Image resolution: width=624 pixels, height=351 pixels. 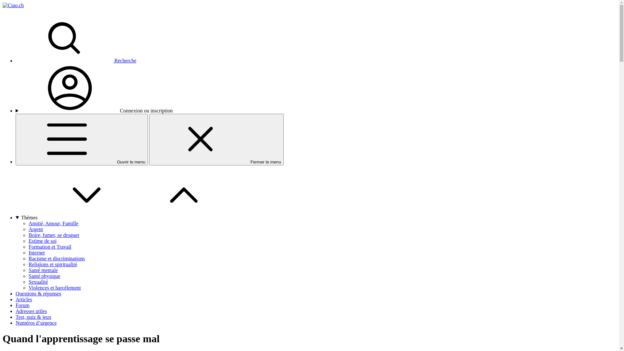 What do you see at coordinates (37, 253) in the screenshot?
I see `Internet` at bounding box center [37, 253].